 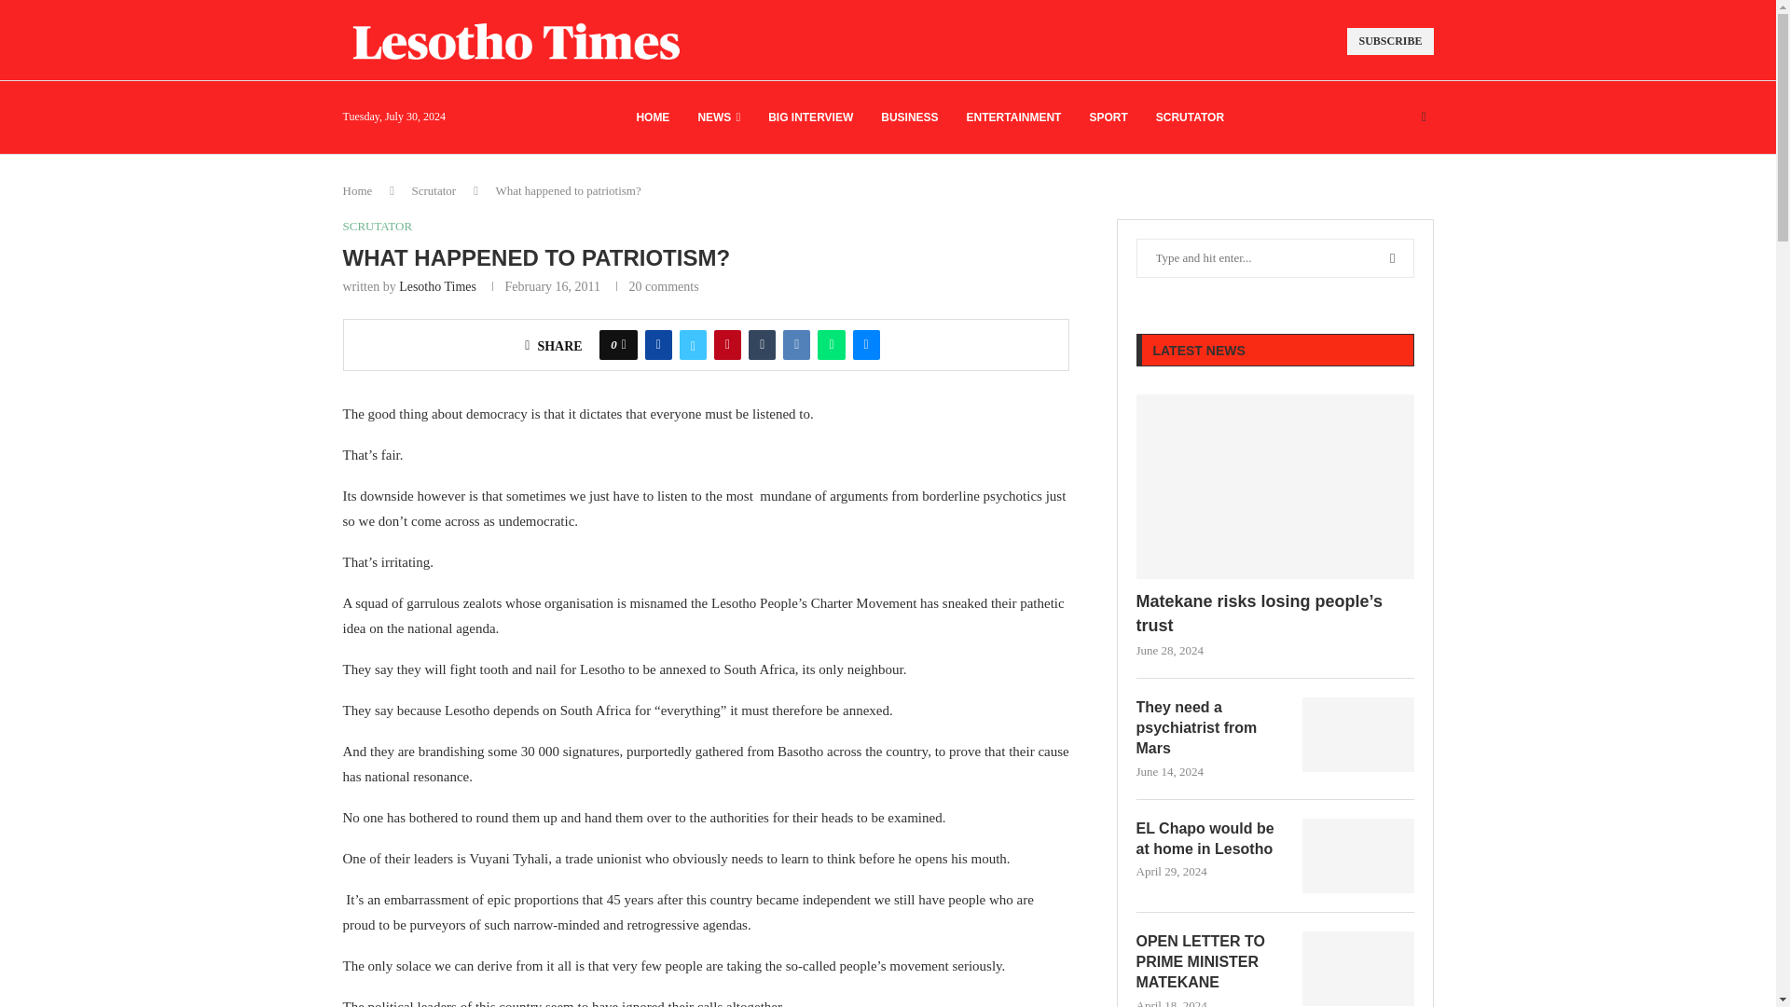 What do you see at coordinates (810, 117) in the screenshot?
I see `BIG INTERVIEW` at bounding box center [810, 117].